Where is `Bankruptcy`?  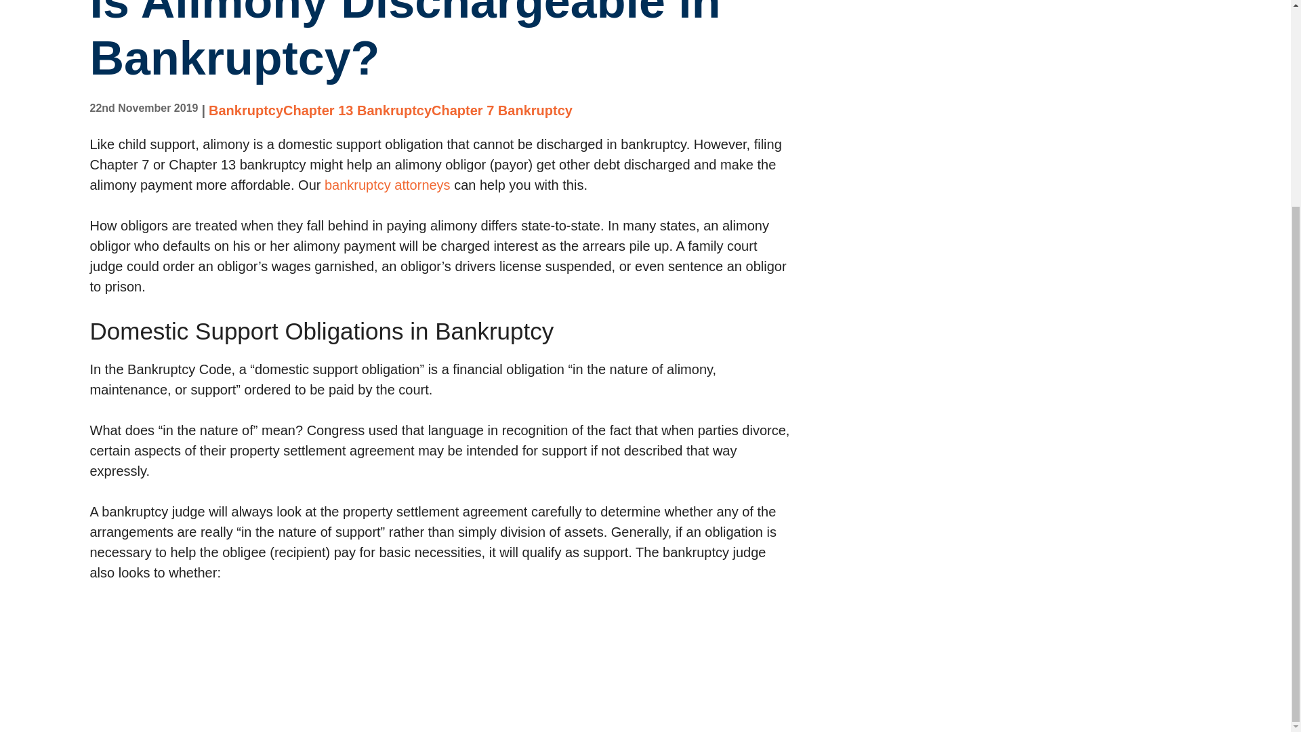
Bankruptcy is located at coordinates (245, 110).